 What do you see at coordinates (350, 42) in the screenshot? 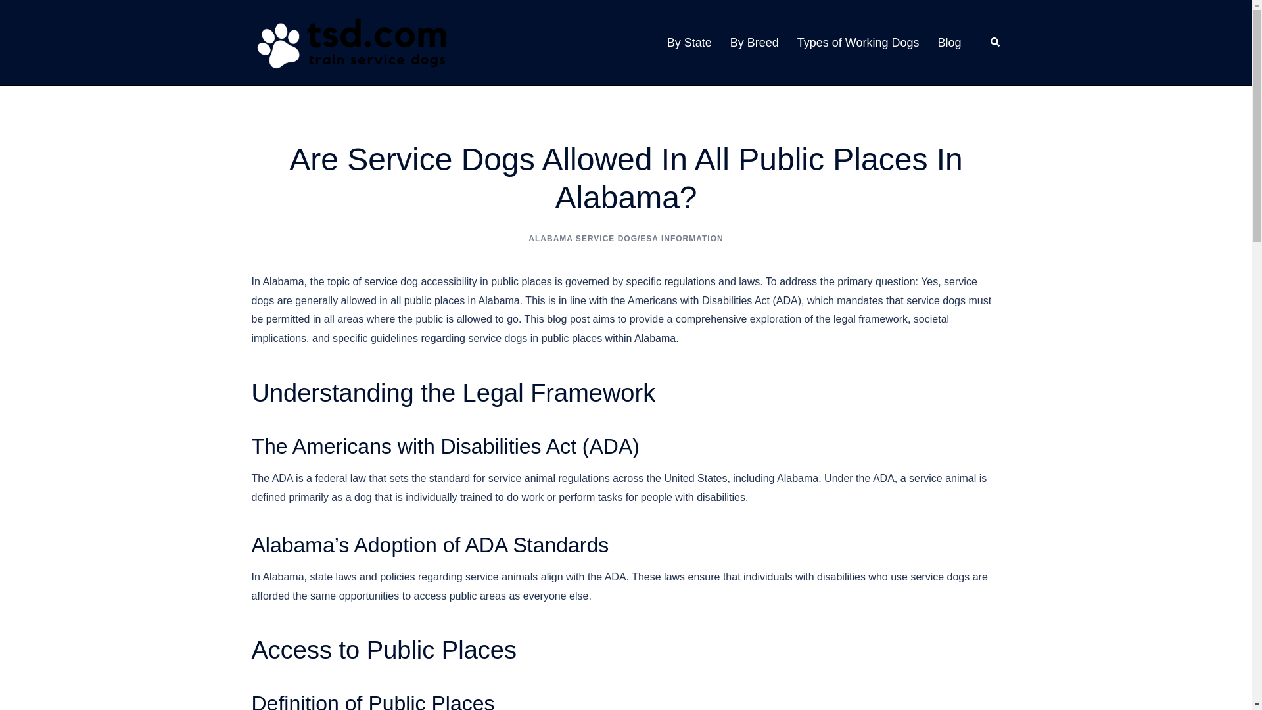
I see `TrainServiceDogs.com` at bounding box center [350, 42].